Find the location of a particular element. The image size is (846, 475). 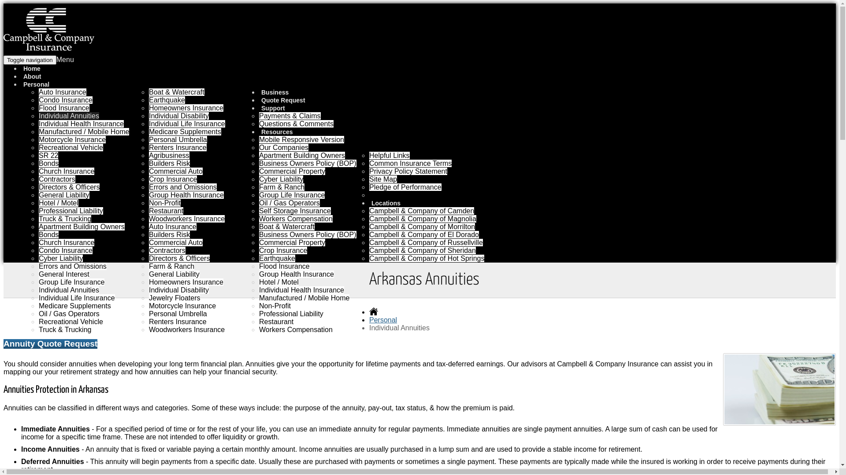

Business Owners Policy (BOP) is located at coordinates (308, 235).